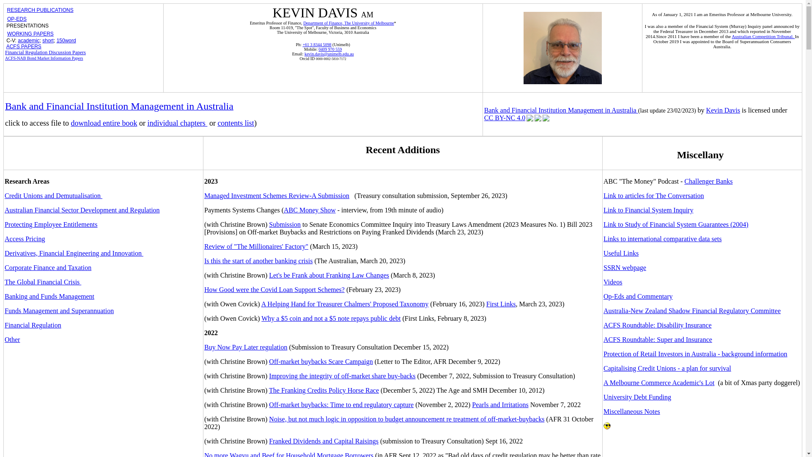 The image size is (812, 457). I want to click on academic, so click(29, 41).